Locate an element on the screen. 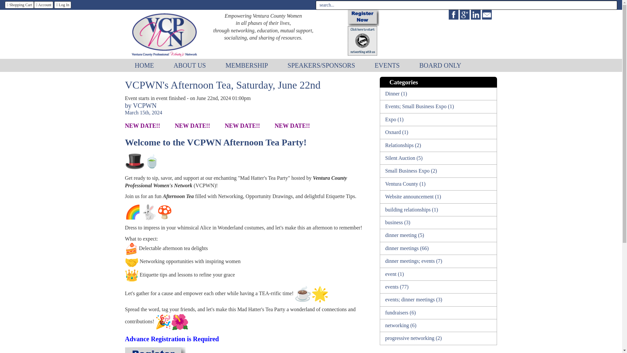  ABOUT US is located at coordinates (189, 65).